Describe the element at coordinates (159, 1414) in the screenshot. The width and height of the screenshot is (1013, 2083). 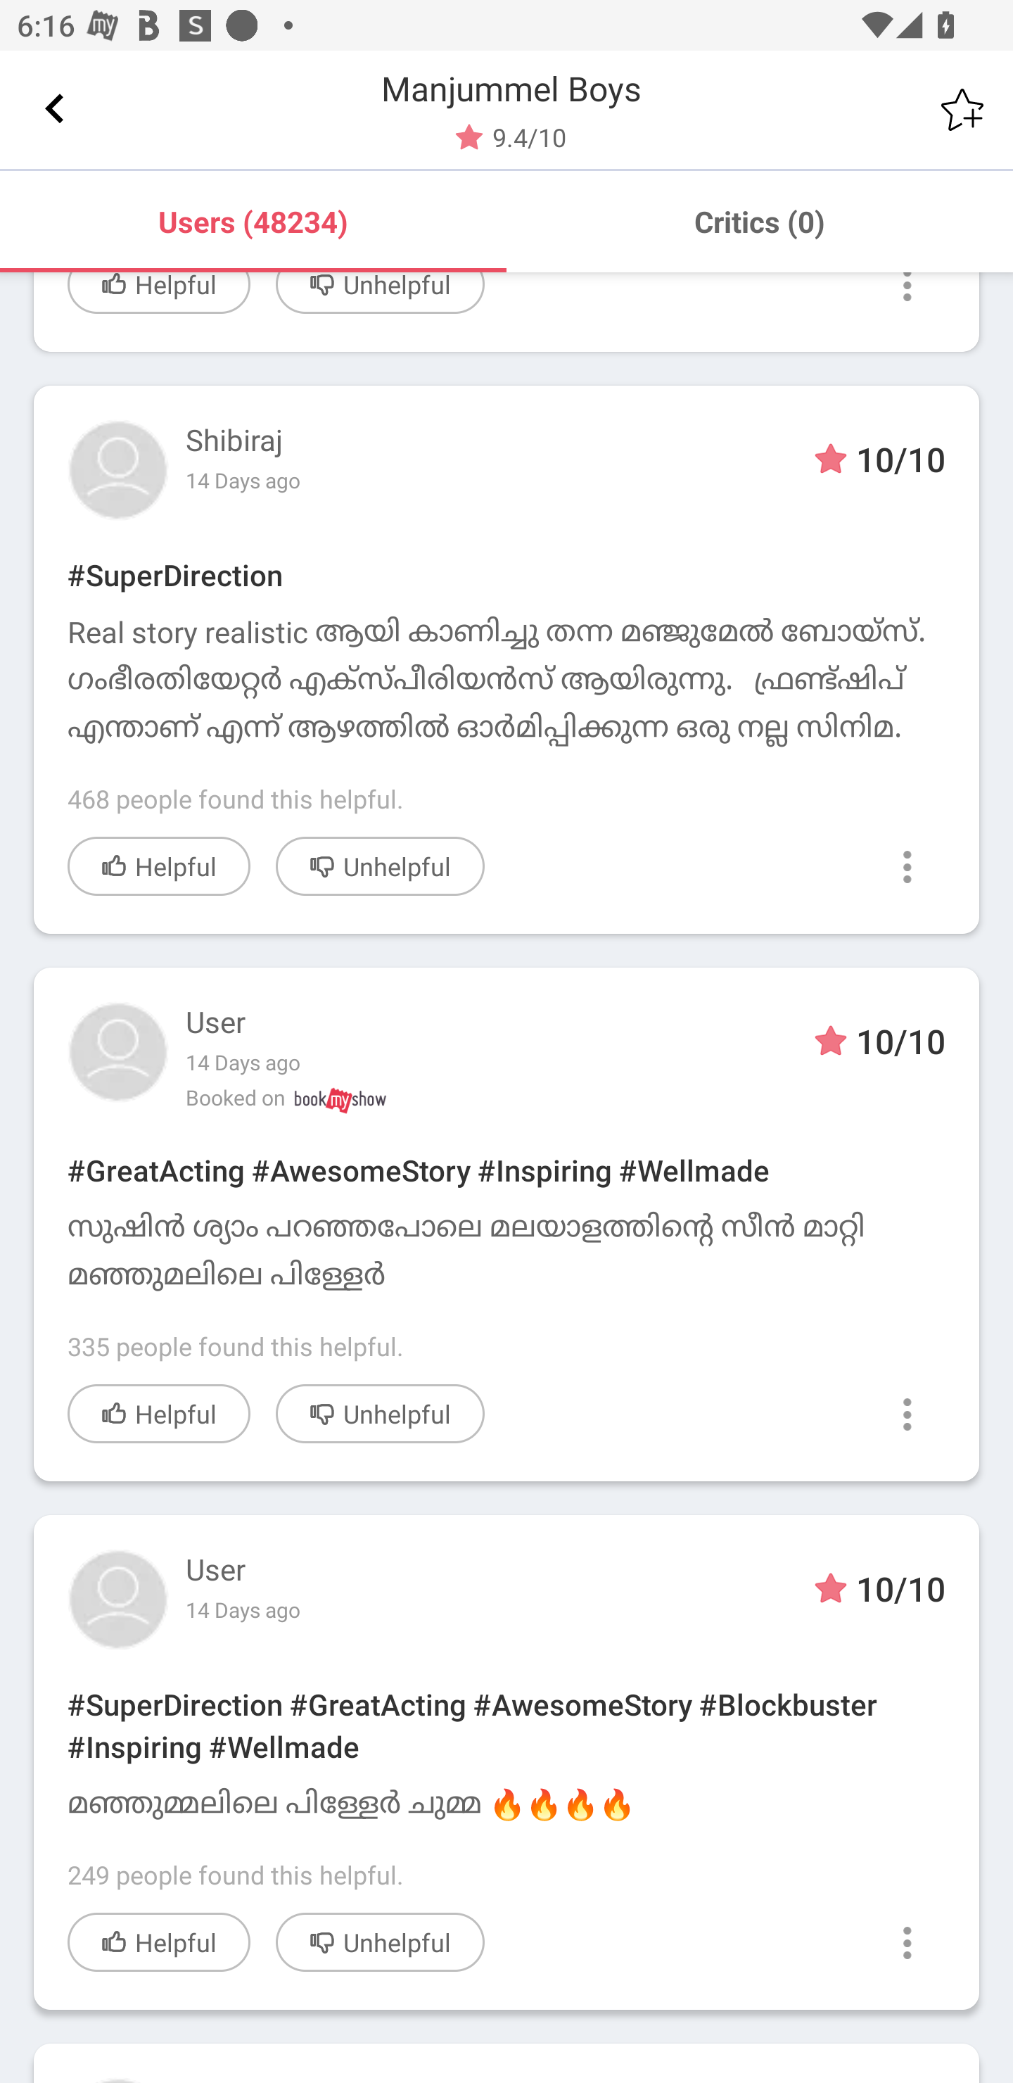
I see `Helpful` at that location.